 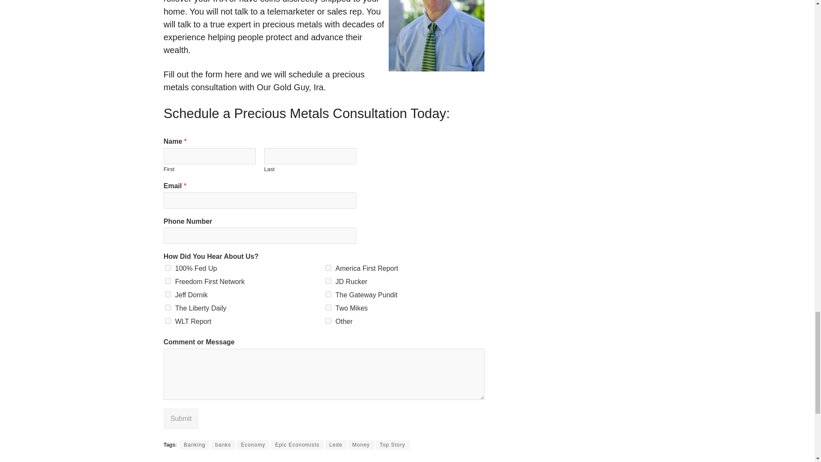 I want to click on Jeff Dornik, so click(x=168, y=294).